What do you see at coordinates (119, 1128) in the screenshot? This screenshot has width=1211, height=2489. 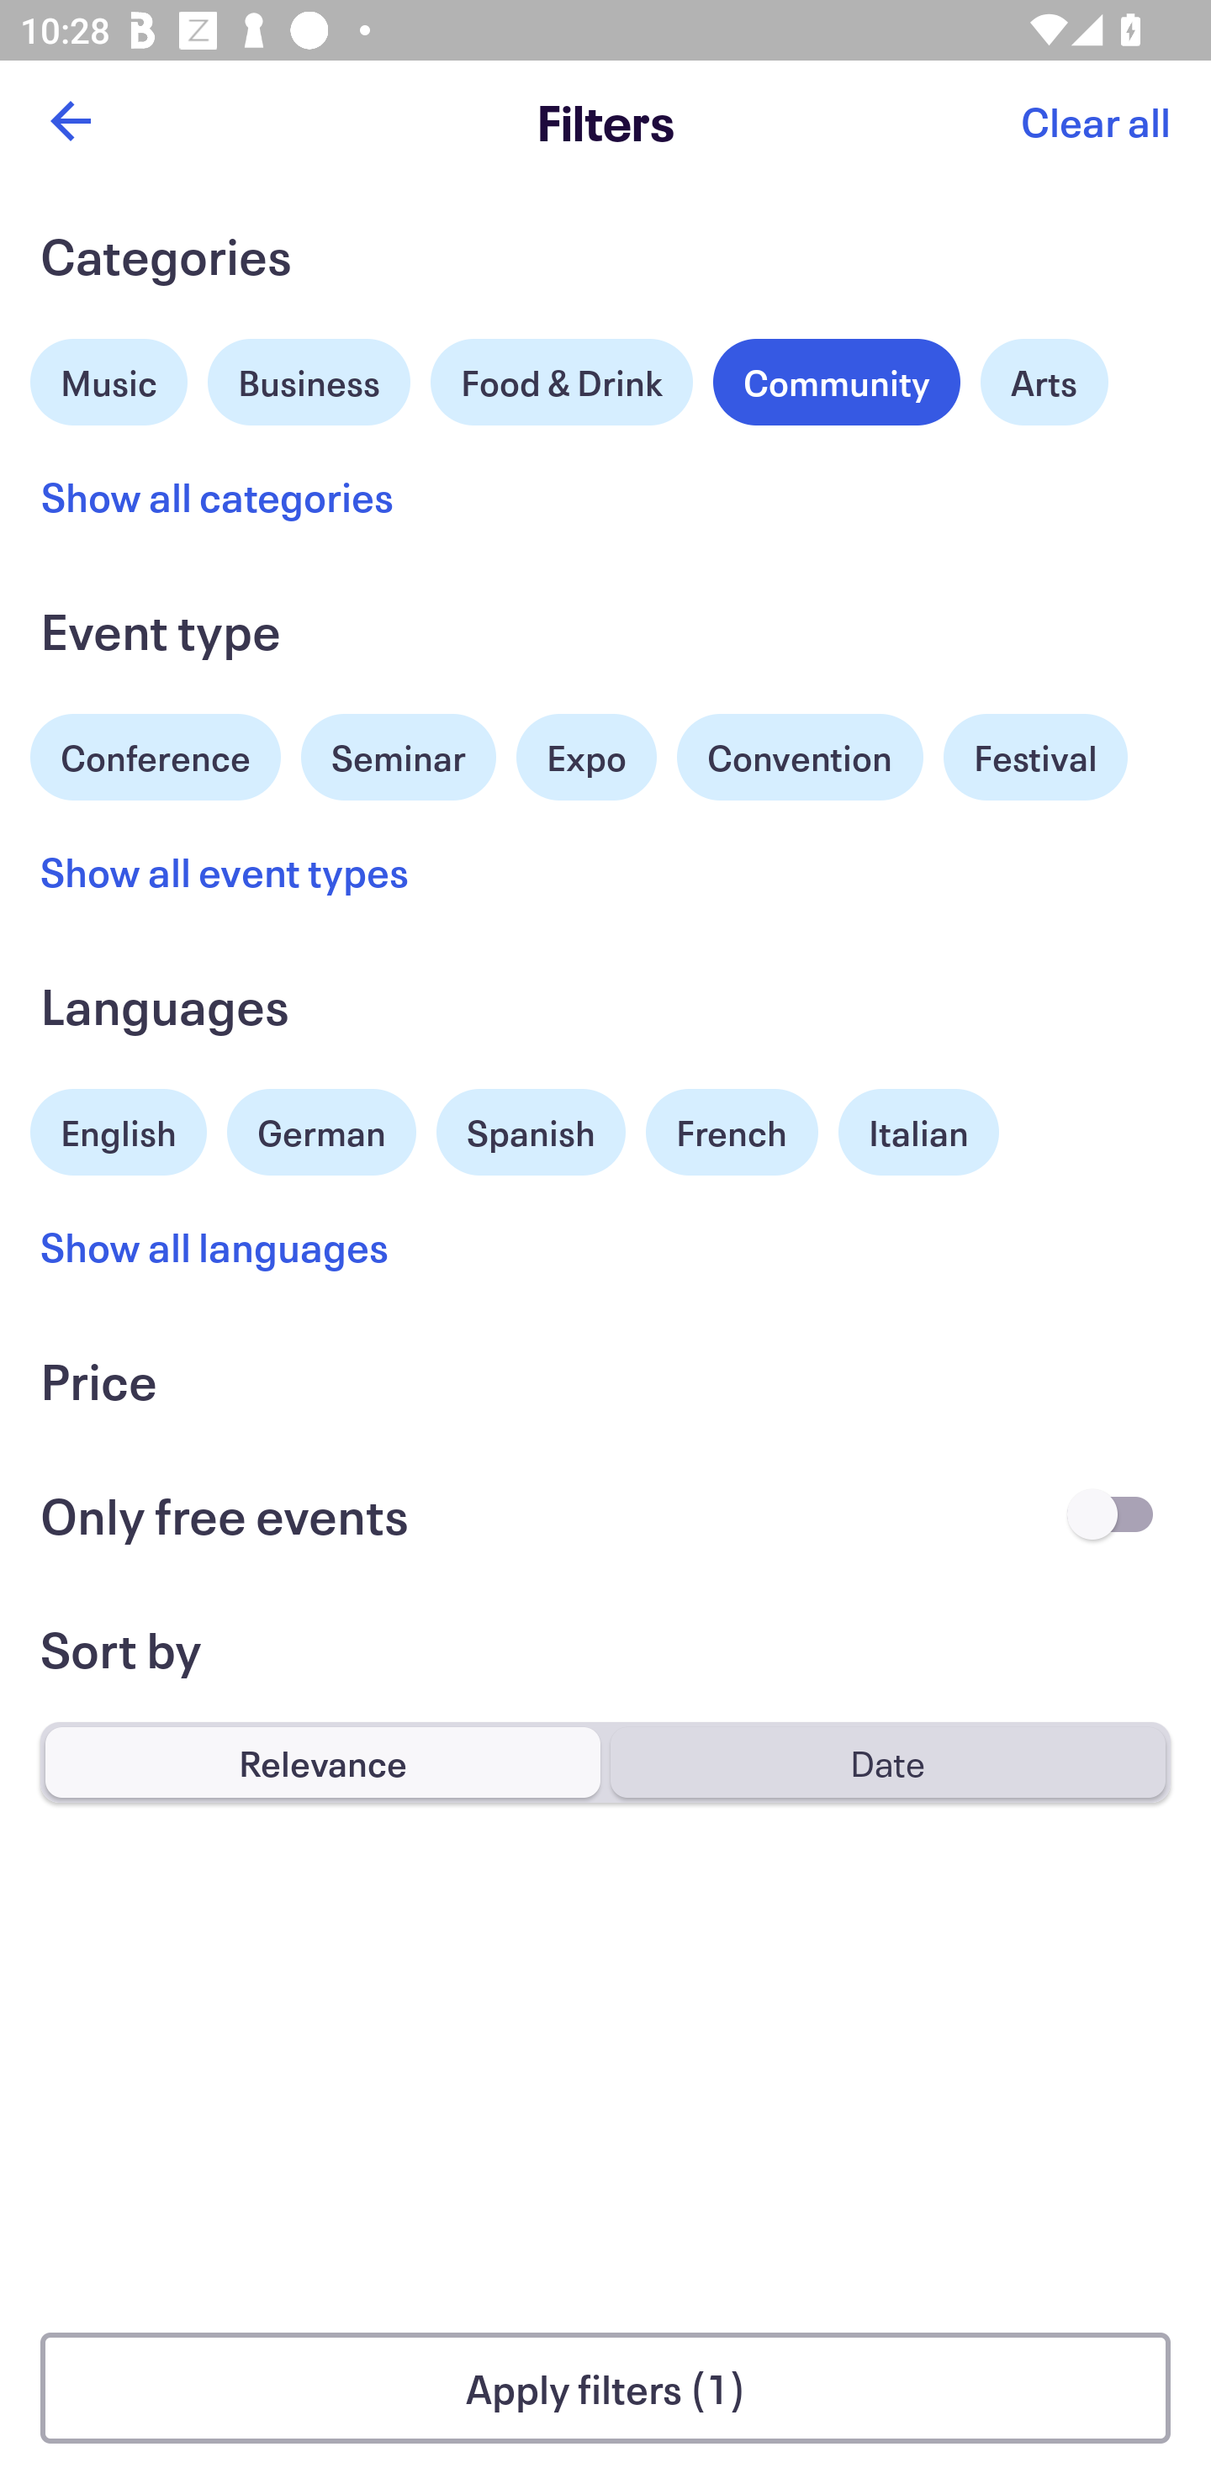 I see `English` at bounding box center [119, 1128].